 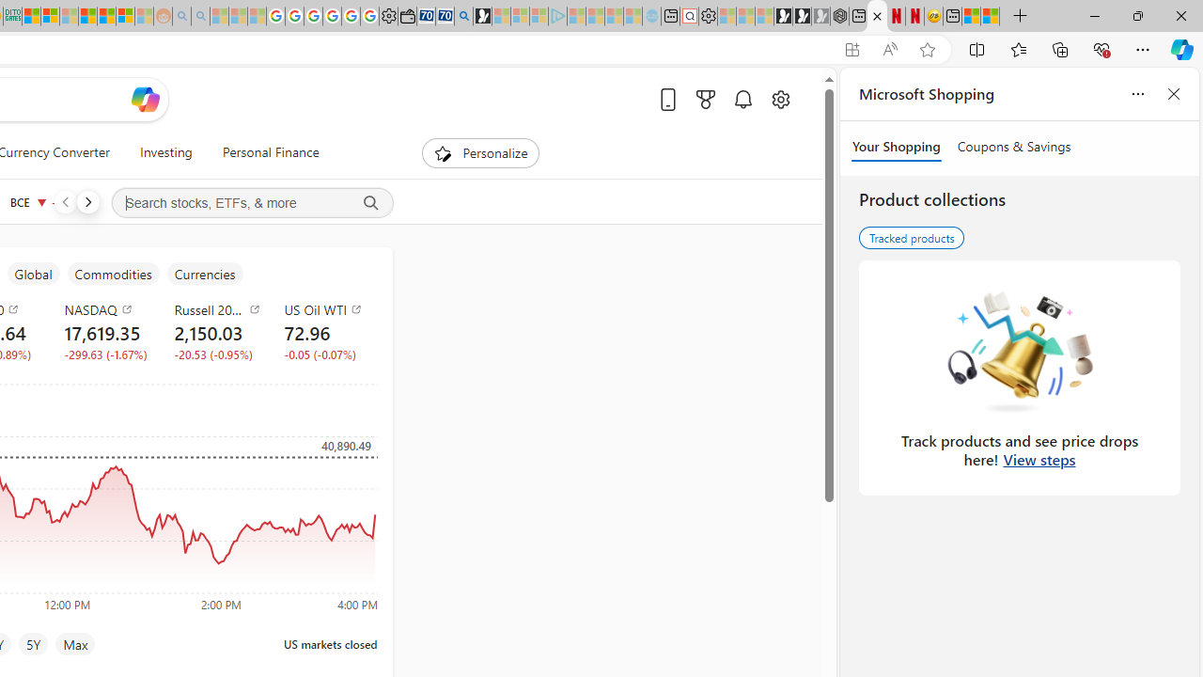 I want to click on Max, so click(x=75, y=643).